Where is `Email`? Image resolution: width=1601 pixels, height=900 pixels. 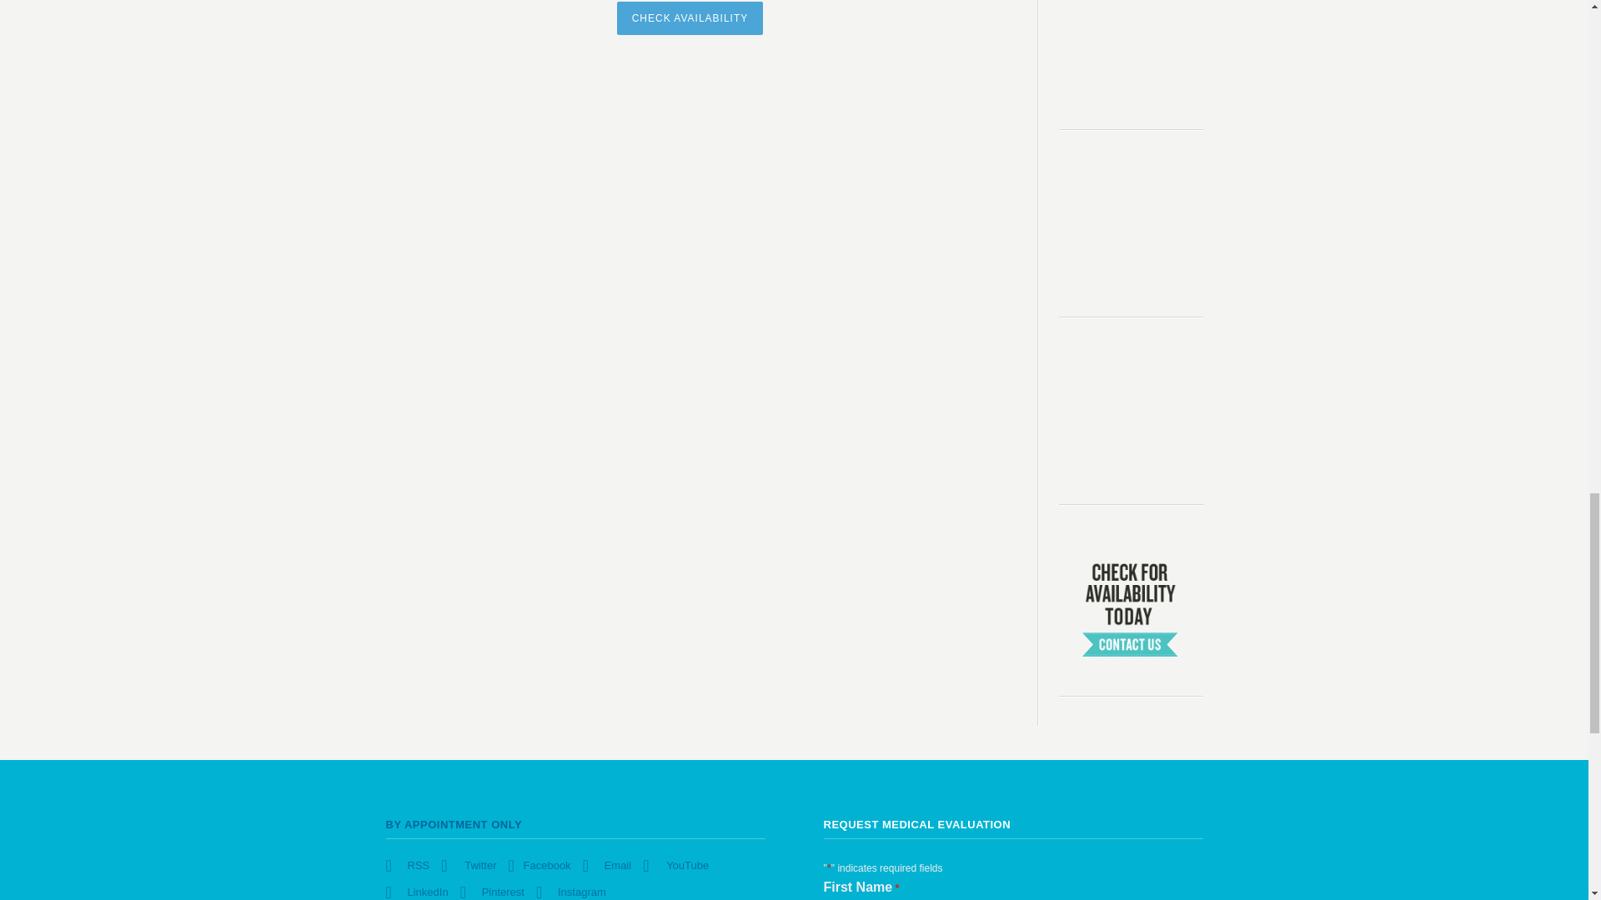
Email is located at coordinates (608, 865).